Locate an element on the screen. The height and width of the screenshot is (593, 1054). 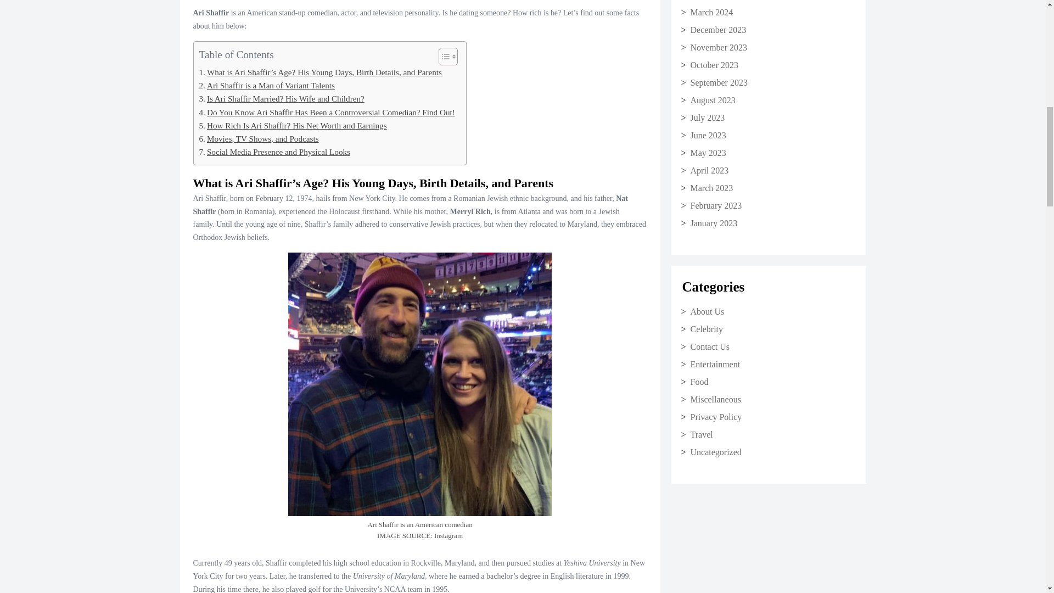
Movies, TV Shows, and Podcasts is located at coordinates (258, 143).